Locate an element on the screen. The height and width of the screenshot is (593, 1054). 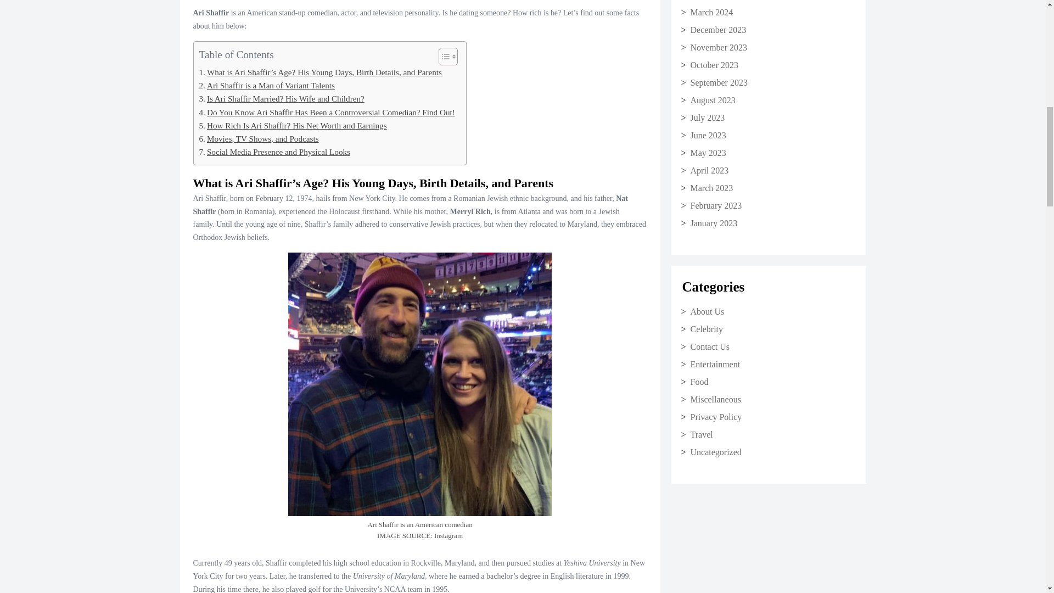
Movies, TV Shows, and Podcasts is located at coordinates (258, 143).